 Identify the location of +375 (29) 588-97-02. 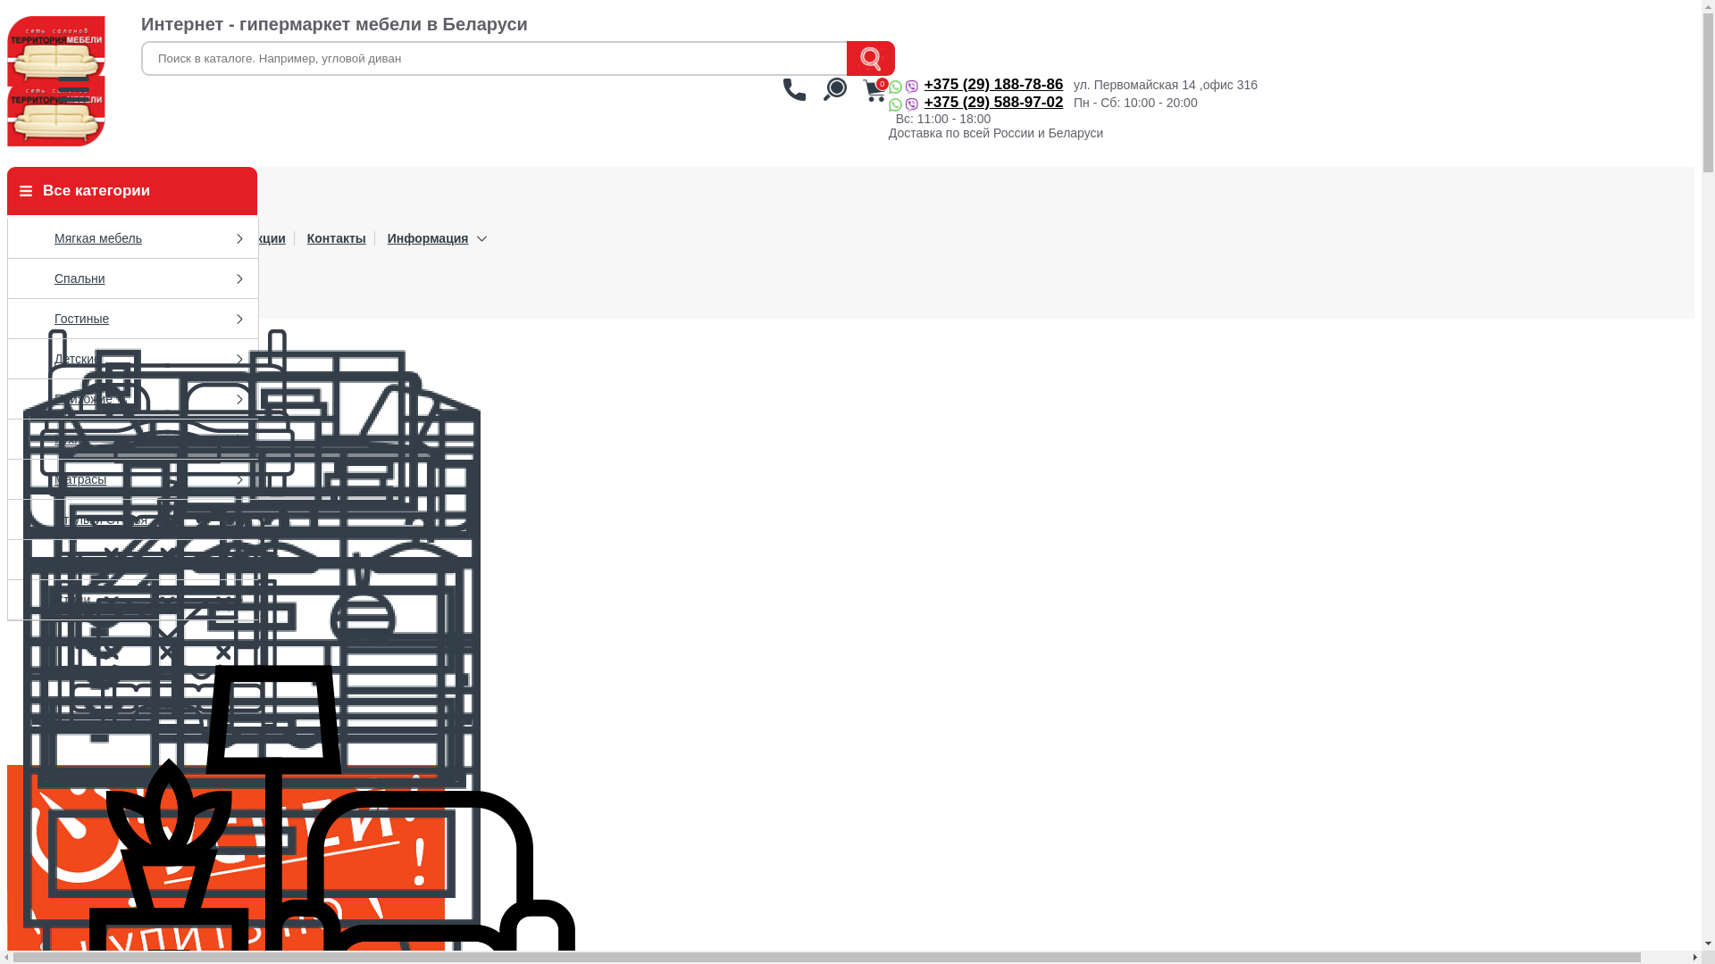
(975, 103).